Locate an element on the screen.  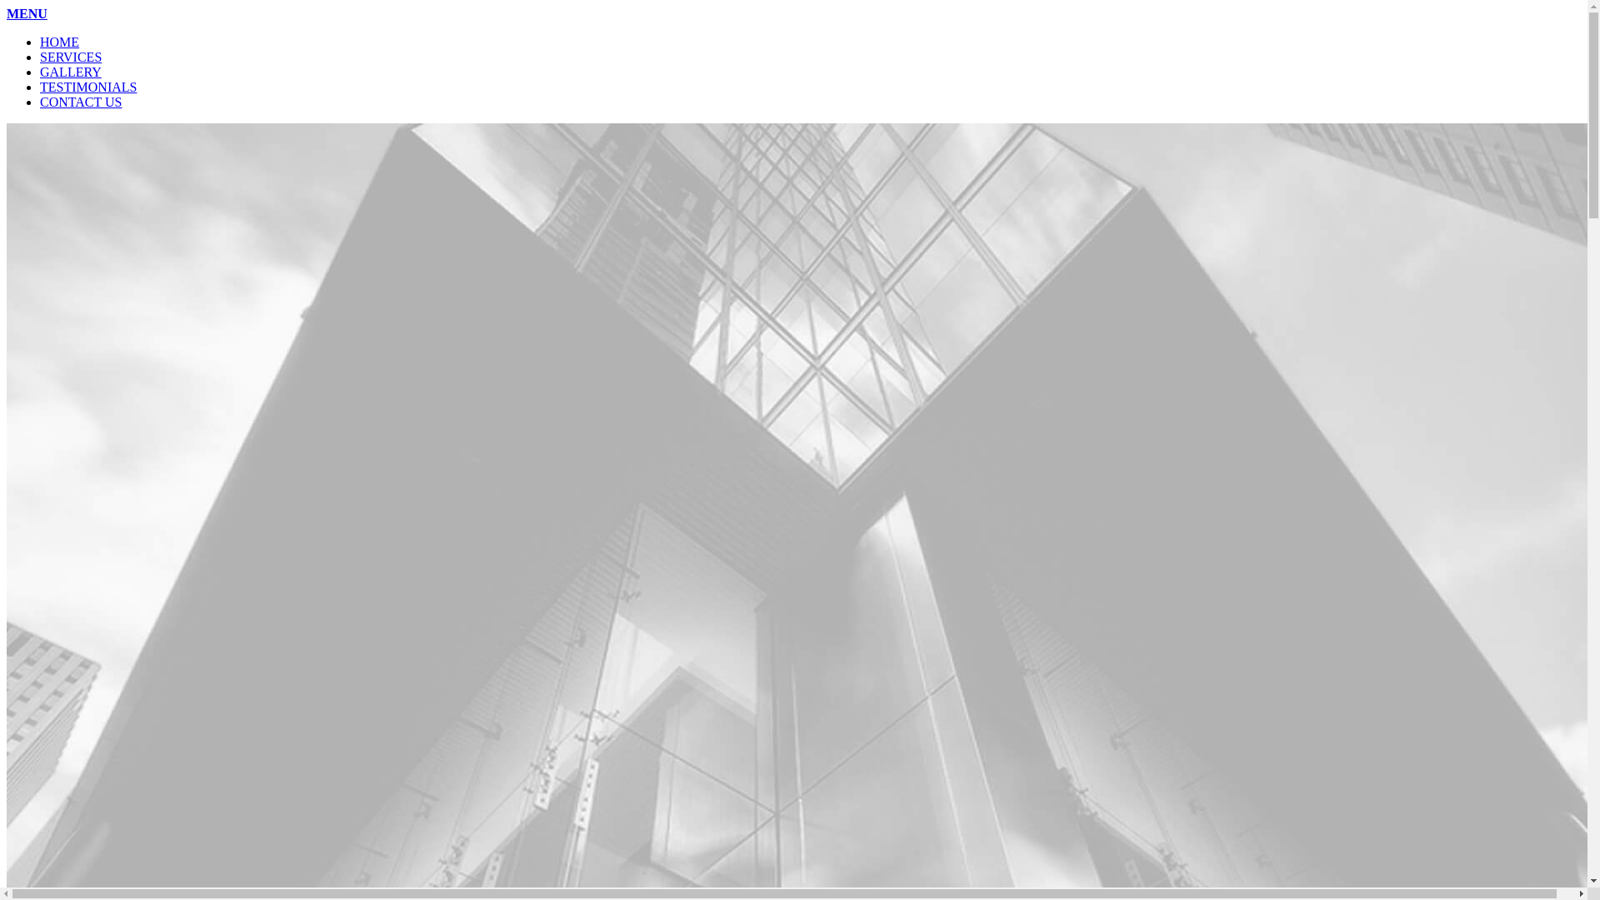
HOME is located at coordinates (60, 42).